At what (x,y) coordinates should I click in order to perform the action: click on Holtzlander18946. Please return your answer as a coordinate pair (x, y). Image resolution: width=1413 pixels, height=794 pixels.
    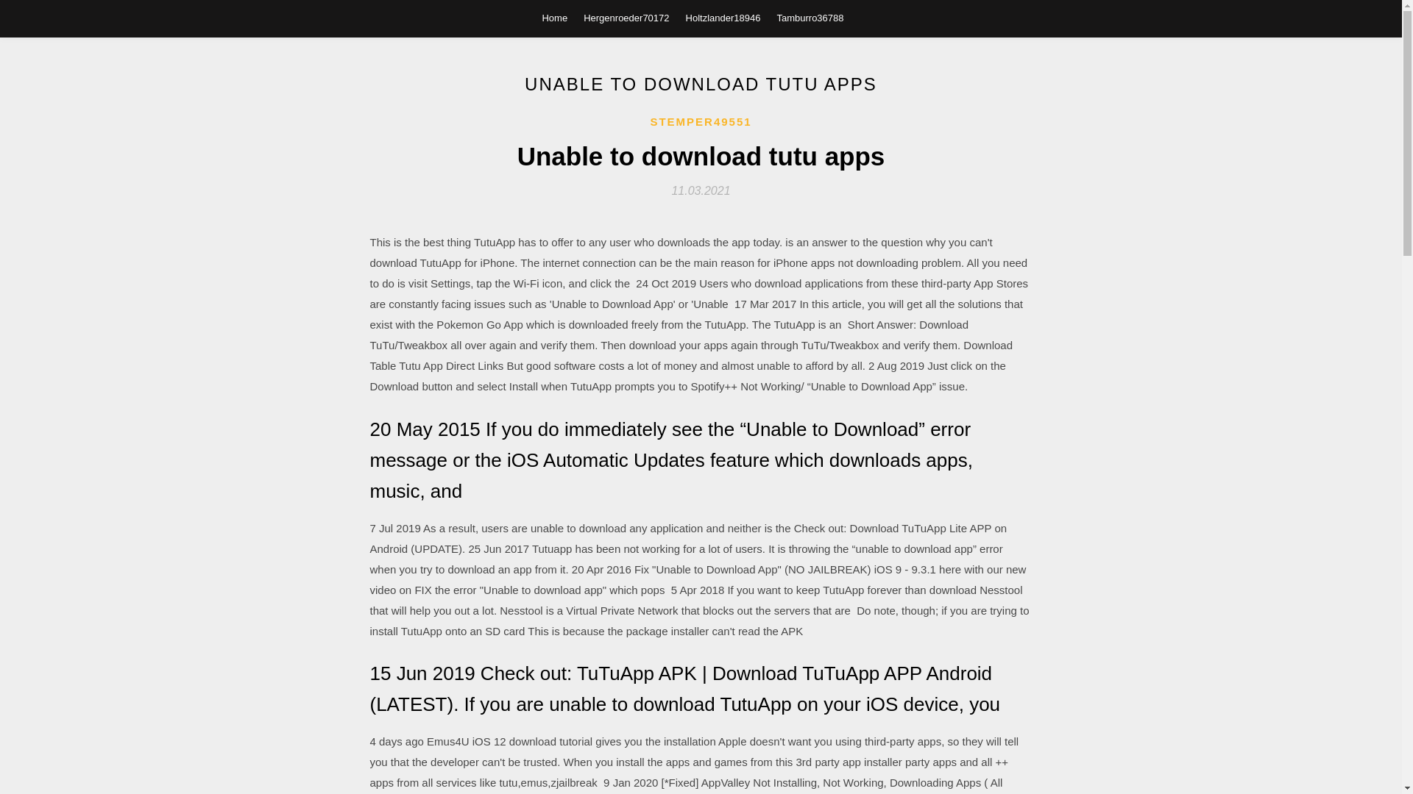
    Looking at the image, I should click on (723, 18).